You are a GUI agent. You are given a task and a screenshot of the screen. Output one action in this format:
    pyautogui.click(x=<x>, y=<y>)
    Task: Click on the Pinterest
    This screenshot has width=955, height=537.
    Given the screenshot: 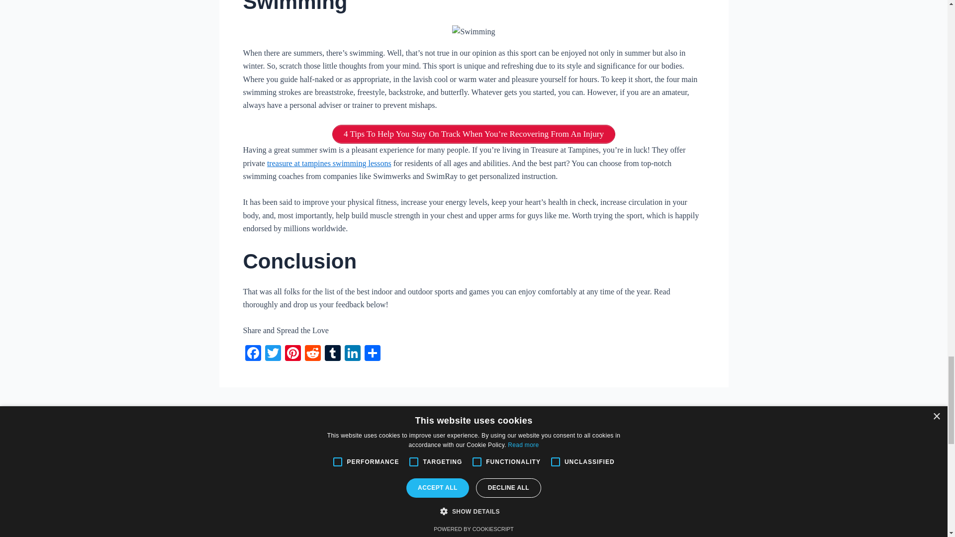 What is the action you would take?
    pyautogui.click(x=292, y=354)
    